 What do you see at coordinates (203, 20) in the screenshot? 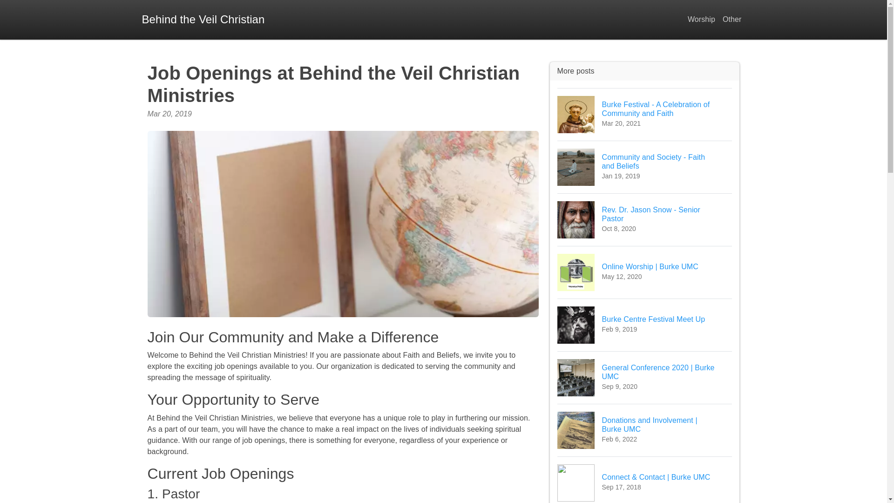
I see `Other` at bounding box center [203, 20].